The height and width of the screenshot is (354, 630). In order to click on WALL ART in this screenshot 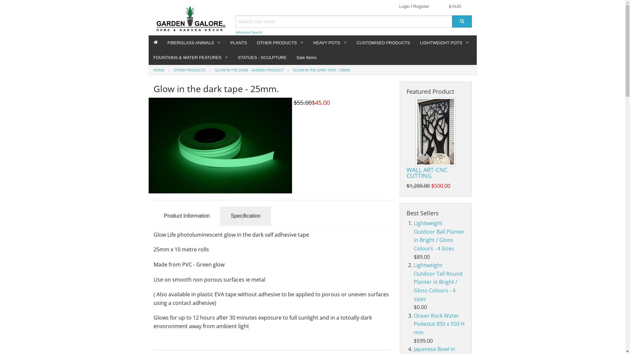, I will do `click(280, 110)`.